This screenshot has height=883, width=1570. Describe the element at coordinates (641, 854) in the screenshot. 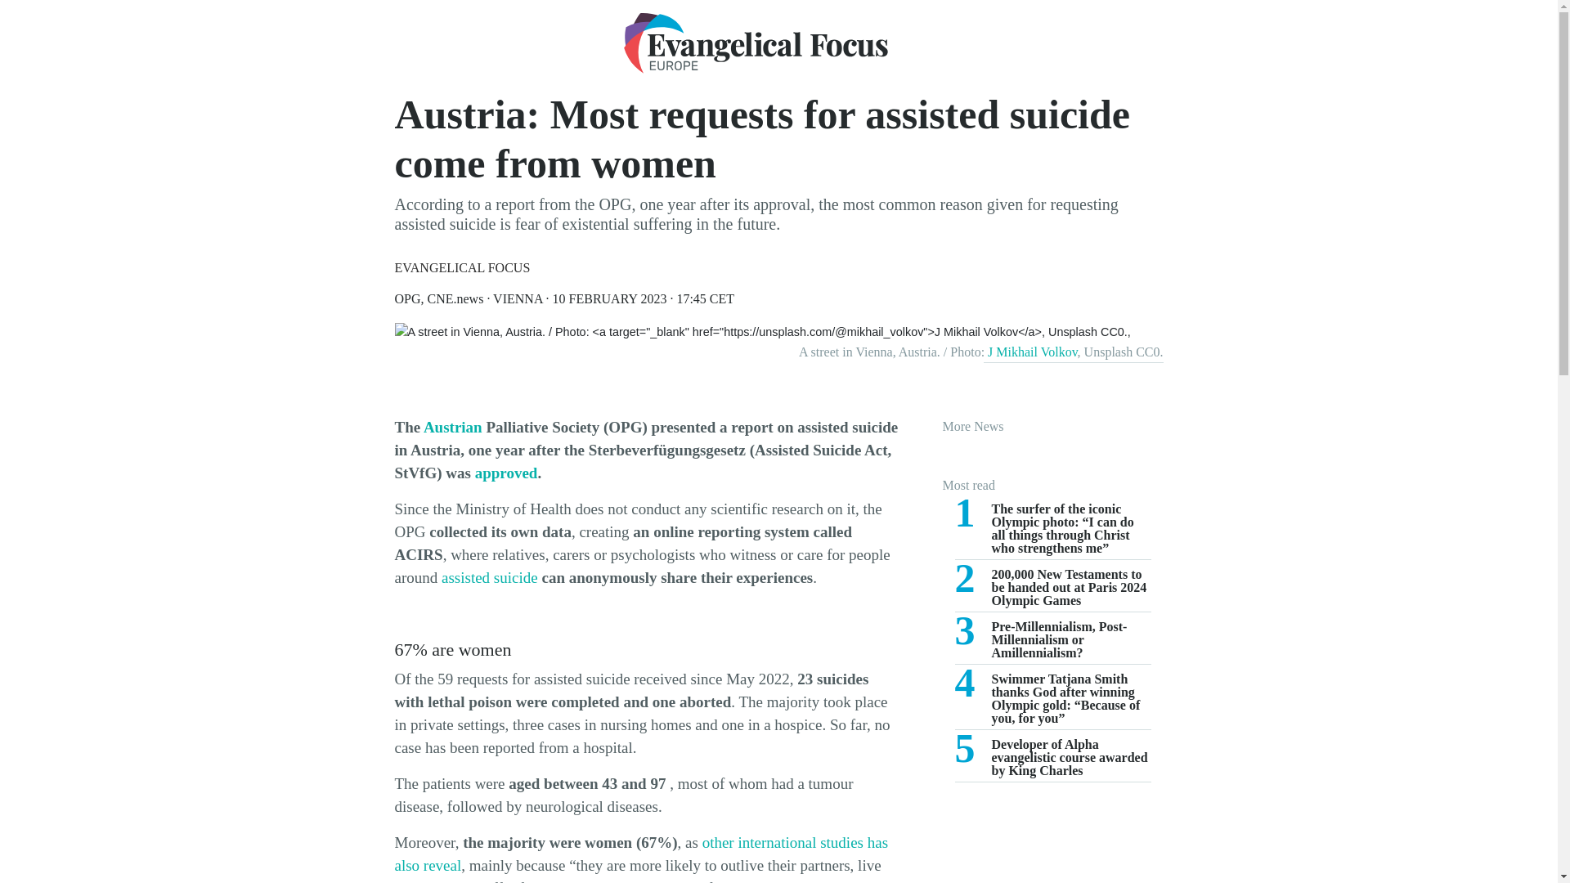

I see `assisted suicide` at that location.